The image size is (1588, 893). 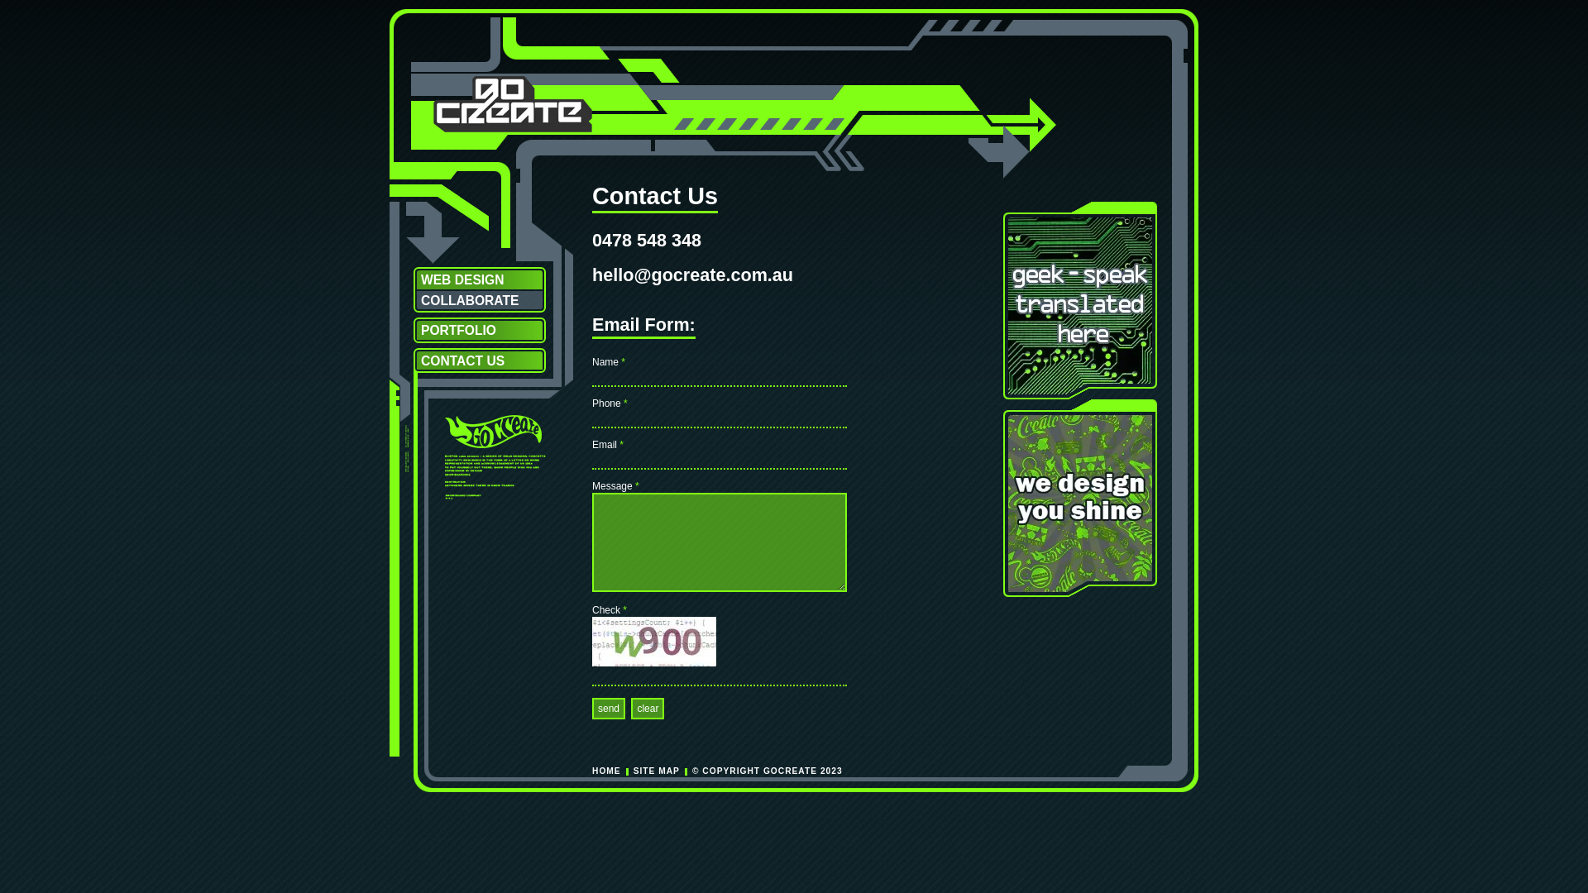 What do you see at coordinates (609, 709) in the screenshot?
I see `Send message` at bounding box center [609, 709].